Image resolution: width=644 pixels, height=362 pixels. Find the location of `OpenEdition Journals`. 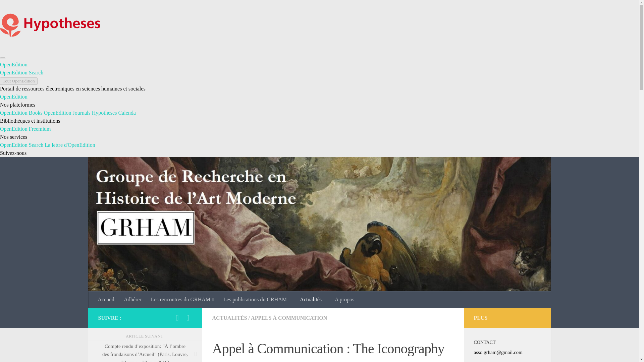

OpenEdition Journals is located at coordinates (67, 113).